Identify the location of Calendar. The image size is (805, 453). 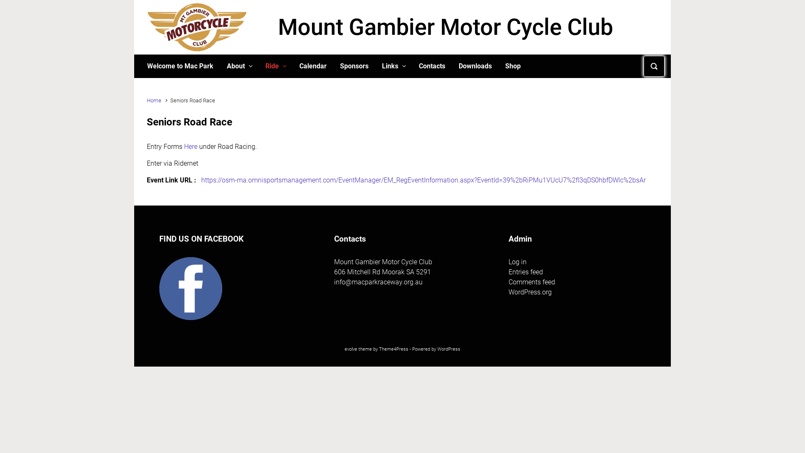
(313, 66).